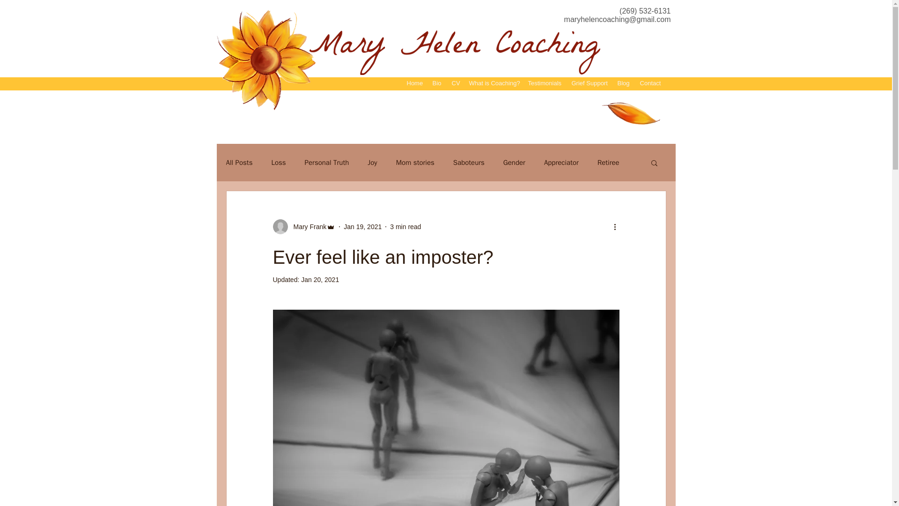 This screenshot has height=506, width=899. What do you see at coordinates (608, 163) in the screenshot?
I see `Retiree` at bounding box center [608, 163].